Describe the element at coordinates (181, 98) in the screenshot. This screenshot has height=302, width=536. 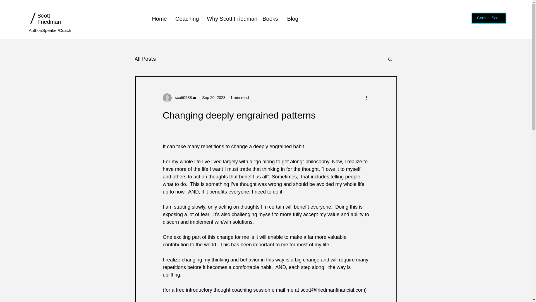
I see `scott0938` at that location.